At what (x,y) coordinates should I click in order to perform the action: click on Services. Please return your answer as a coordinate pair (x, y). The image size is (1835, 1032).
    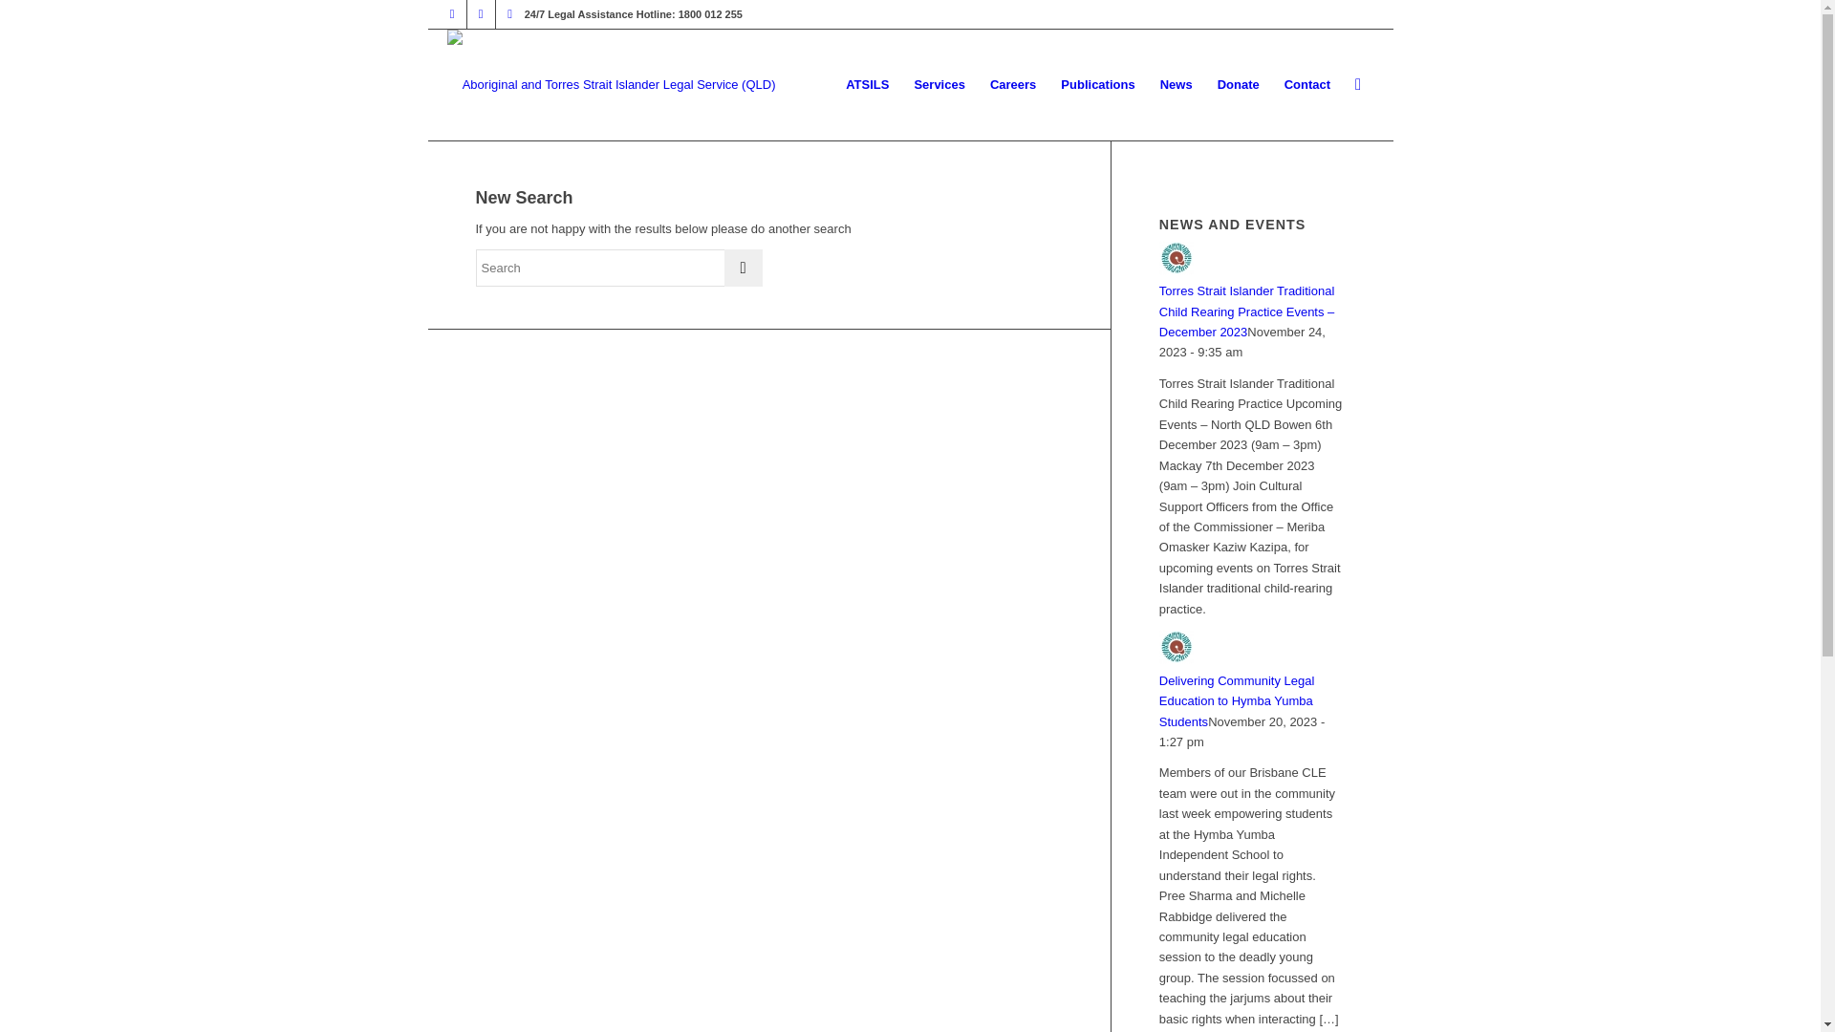
    Looking at the image, I should click on (939, 85).